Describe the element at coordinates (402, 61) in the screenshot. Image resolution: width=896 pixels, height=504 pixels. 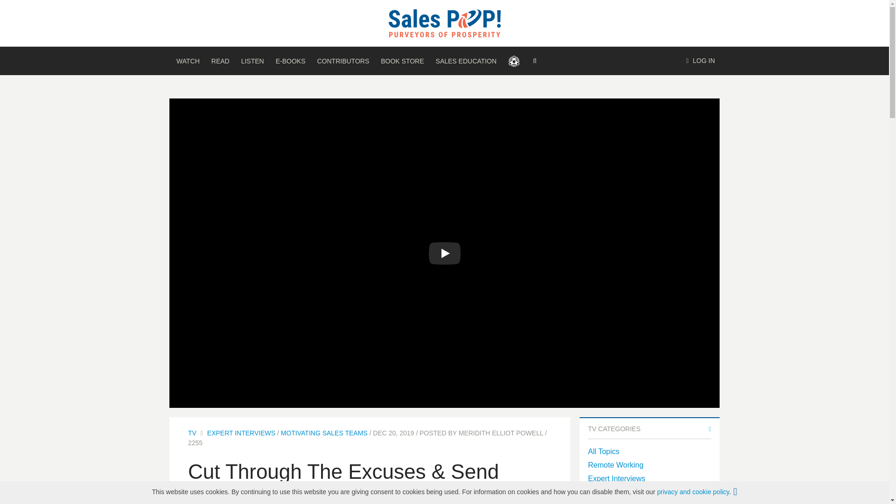
I see `BOOK STORE` at that location.